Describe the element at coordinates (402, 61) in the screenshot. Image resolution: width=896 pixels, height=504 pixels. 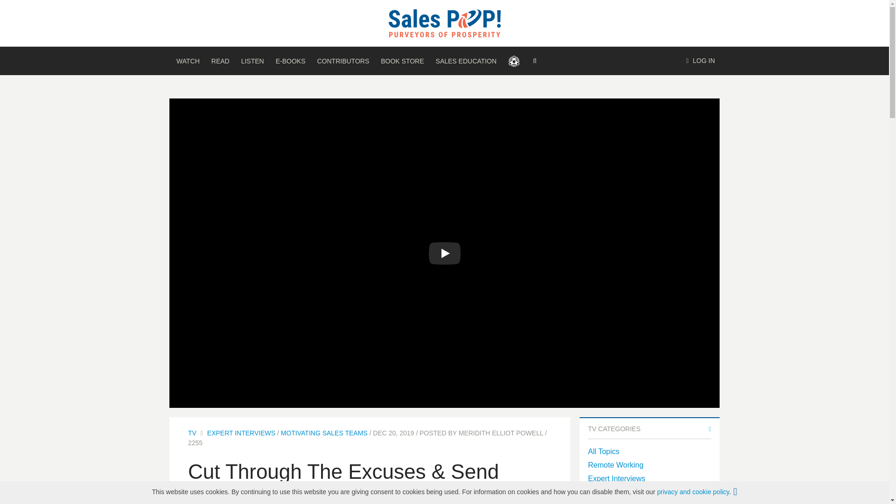
I see `BOOK STORE` at that location.